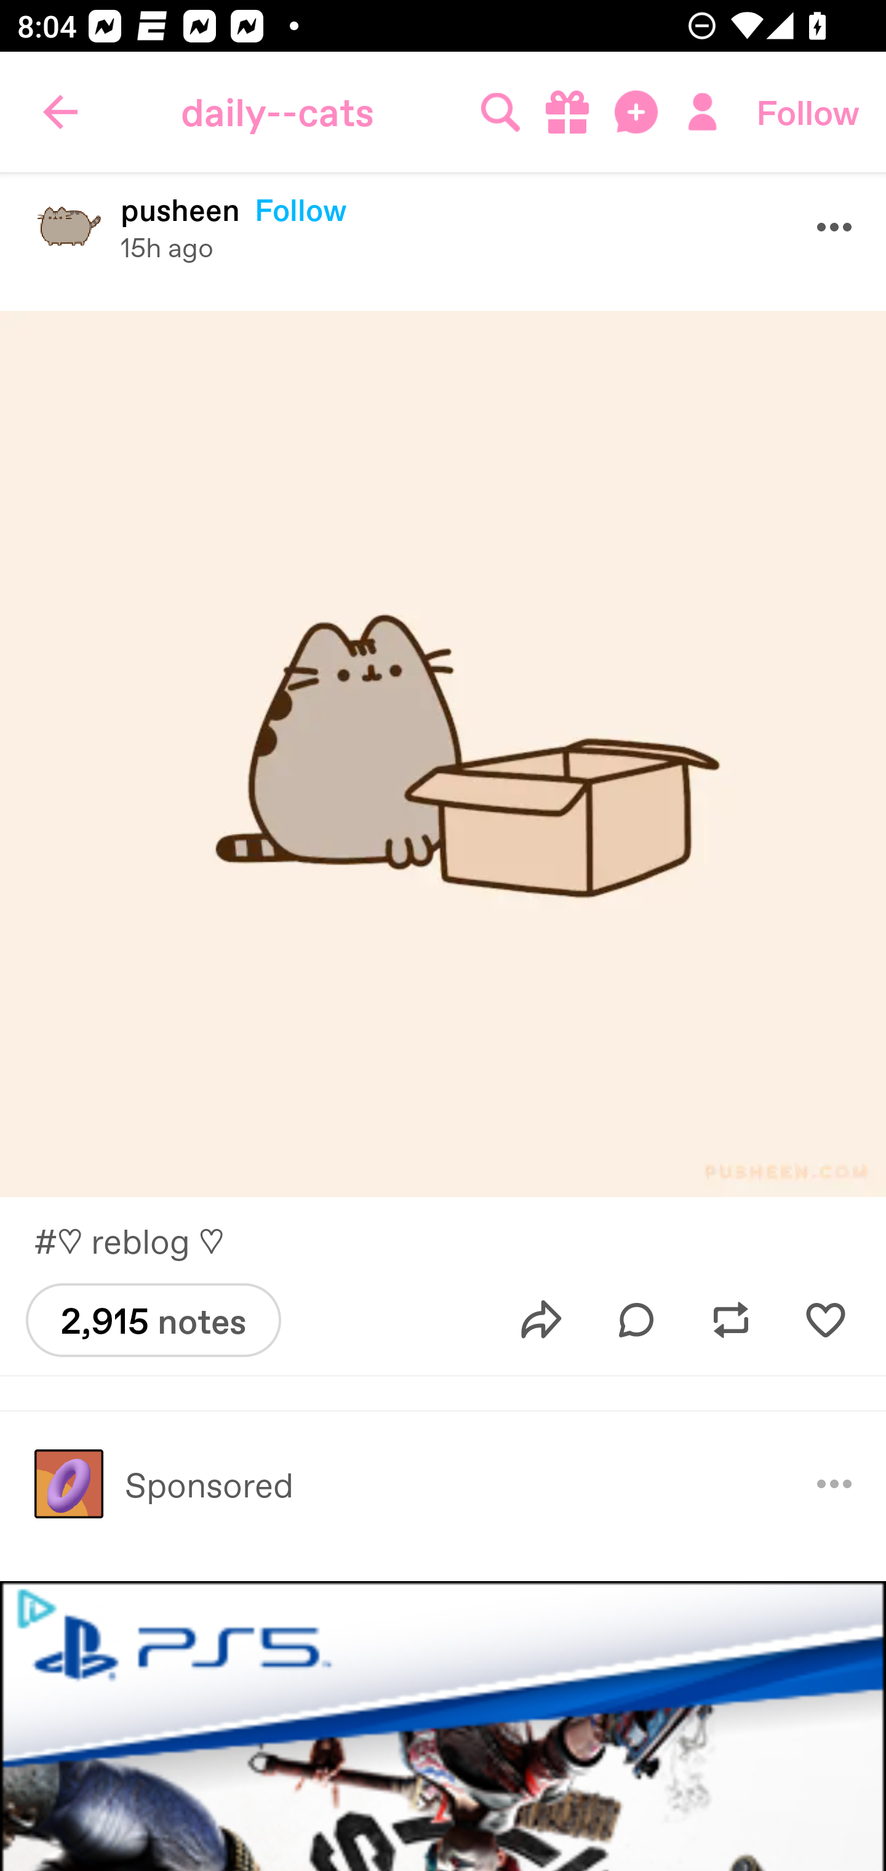 The width and height of the screenshot is (886, 1871). Describe the element at coordinates (541, 1321) in the screenshot. I see `Share post to message` at that location.